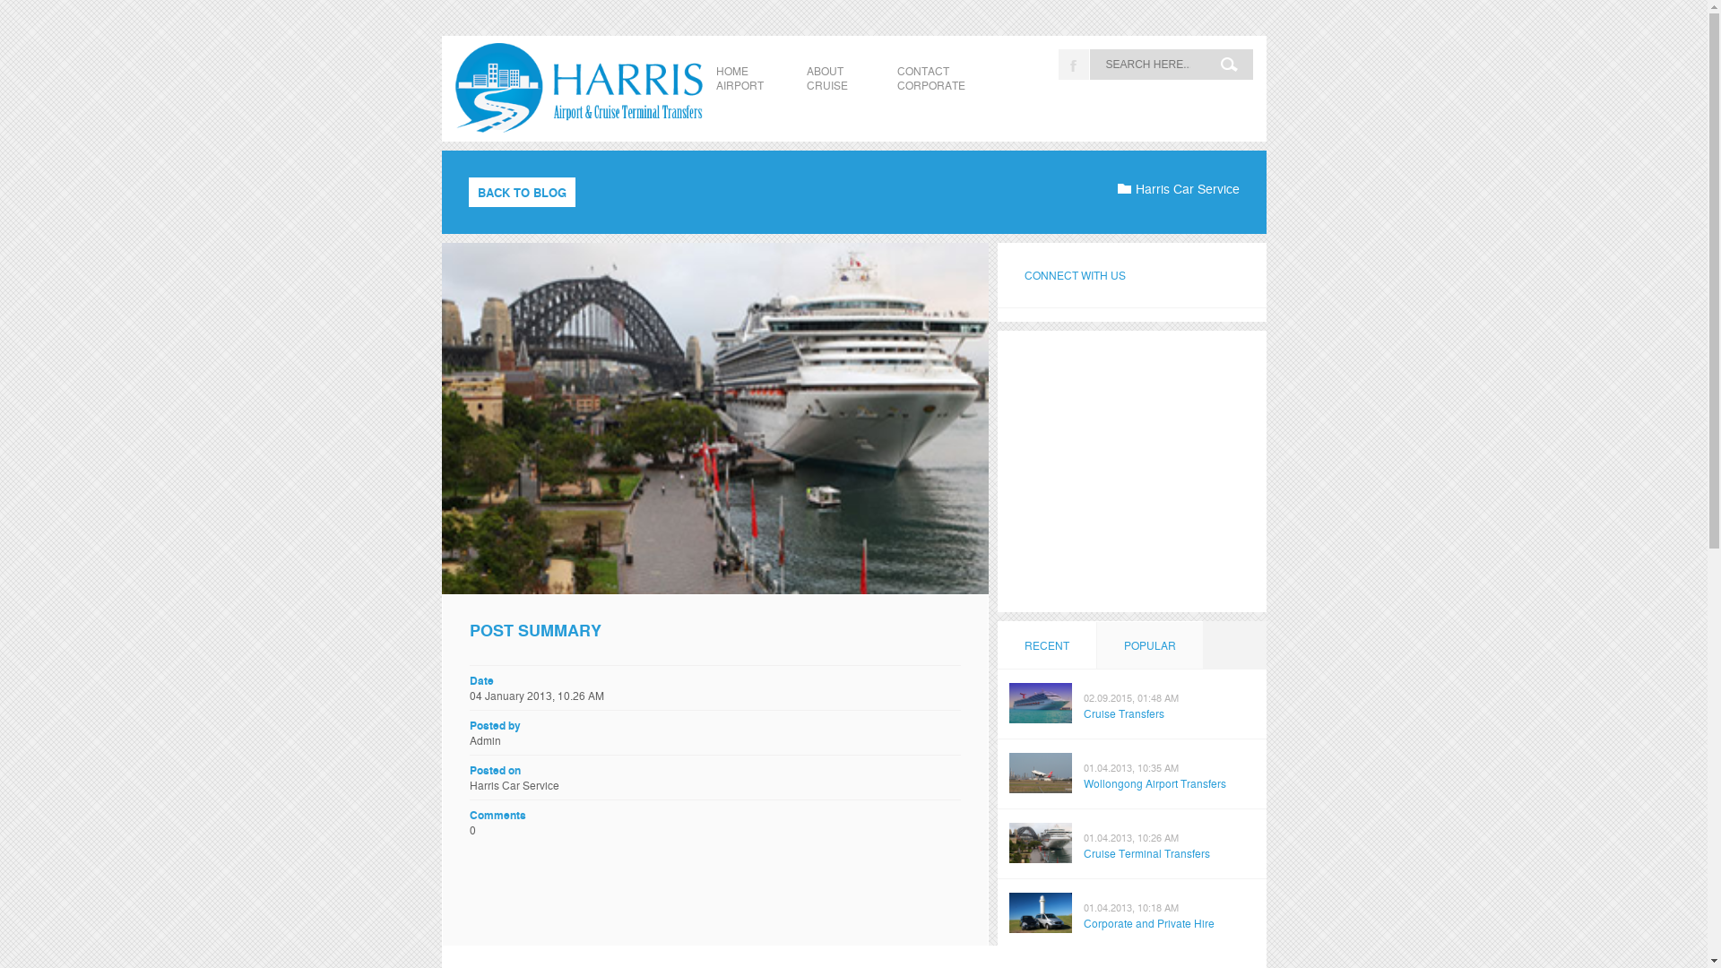 The height and width of the screenshot is (968, 1721). What do you see at coordinates (930, 84) in the screenshot?
I see `CORPORATE` at bounding box center [930, 84].